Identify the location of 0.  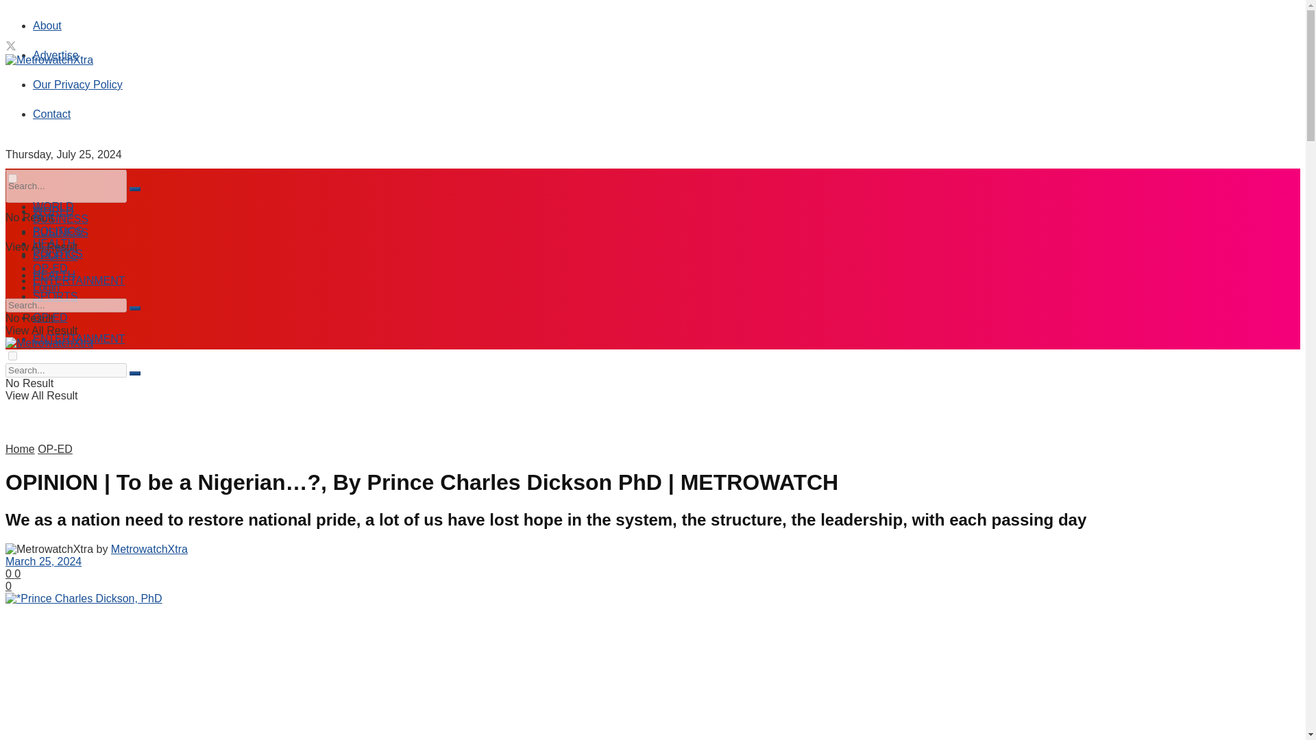
(8, 586).